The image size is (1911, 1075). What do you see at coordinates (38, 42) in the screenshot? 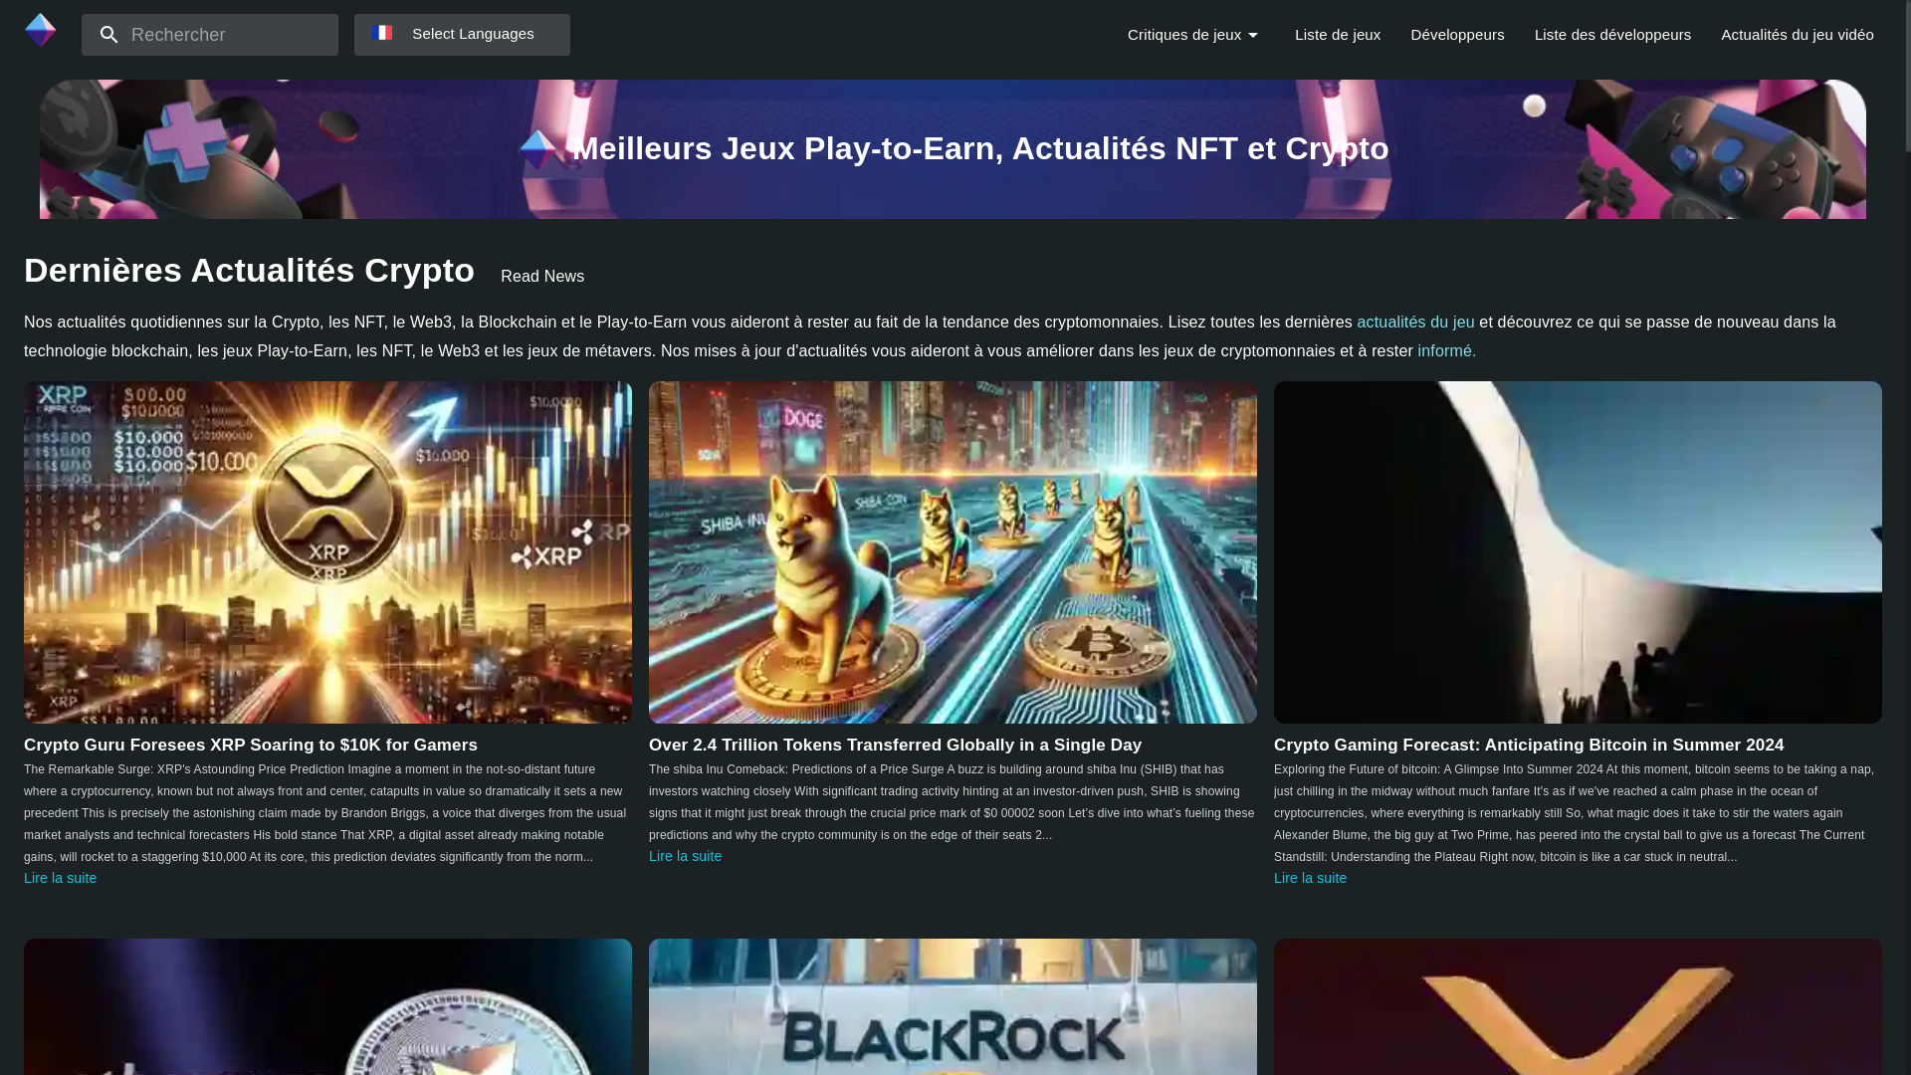
I see `Page d'accueil` at bounding box center [38, 42].